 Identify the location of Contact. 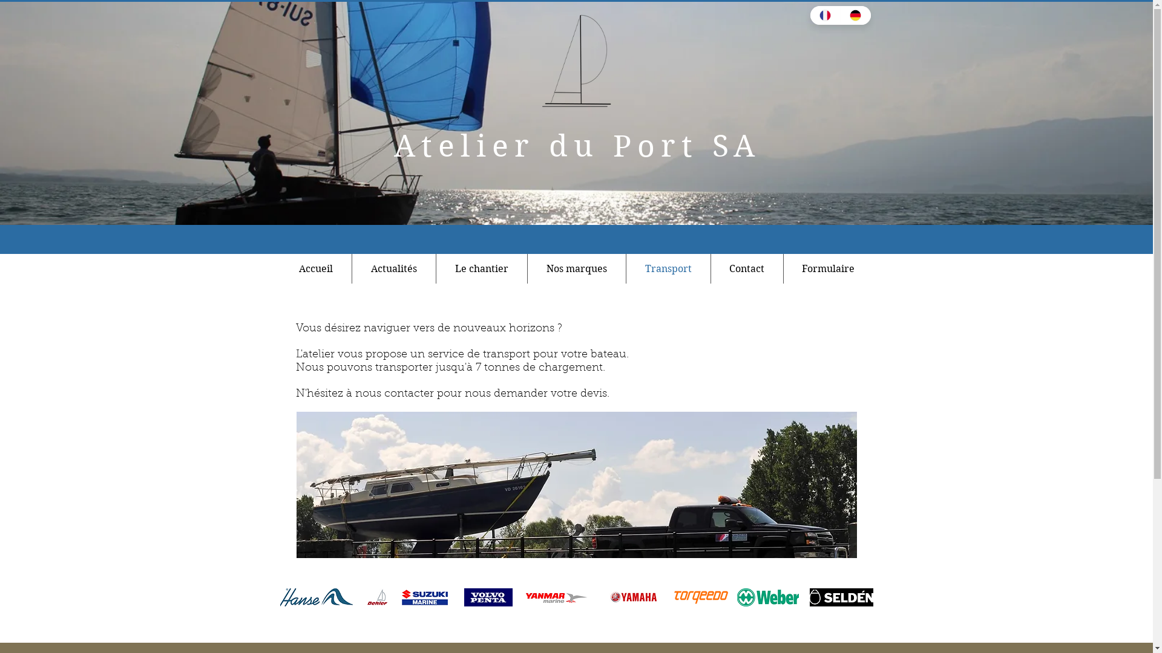
(747, 268).